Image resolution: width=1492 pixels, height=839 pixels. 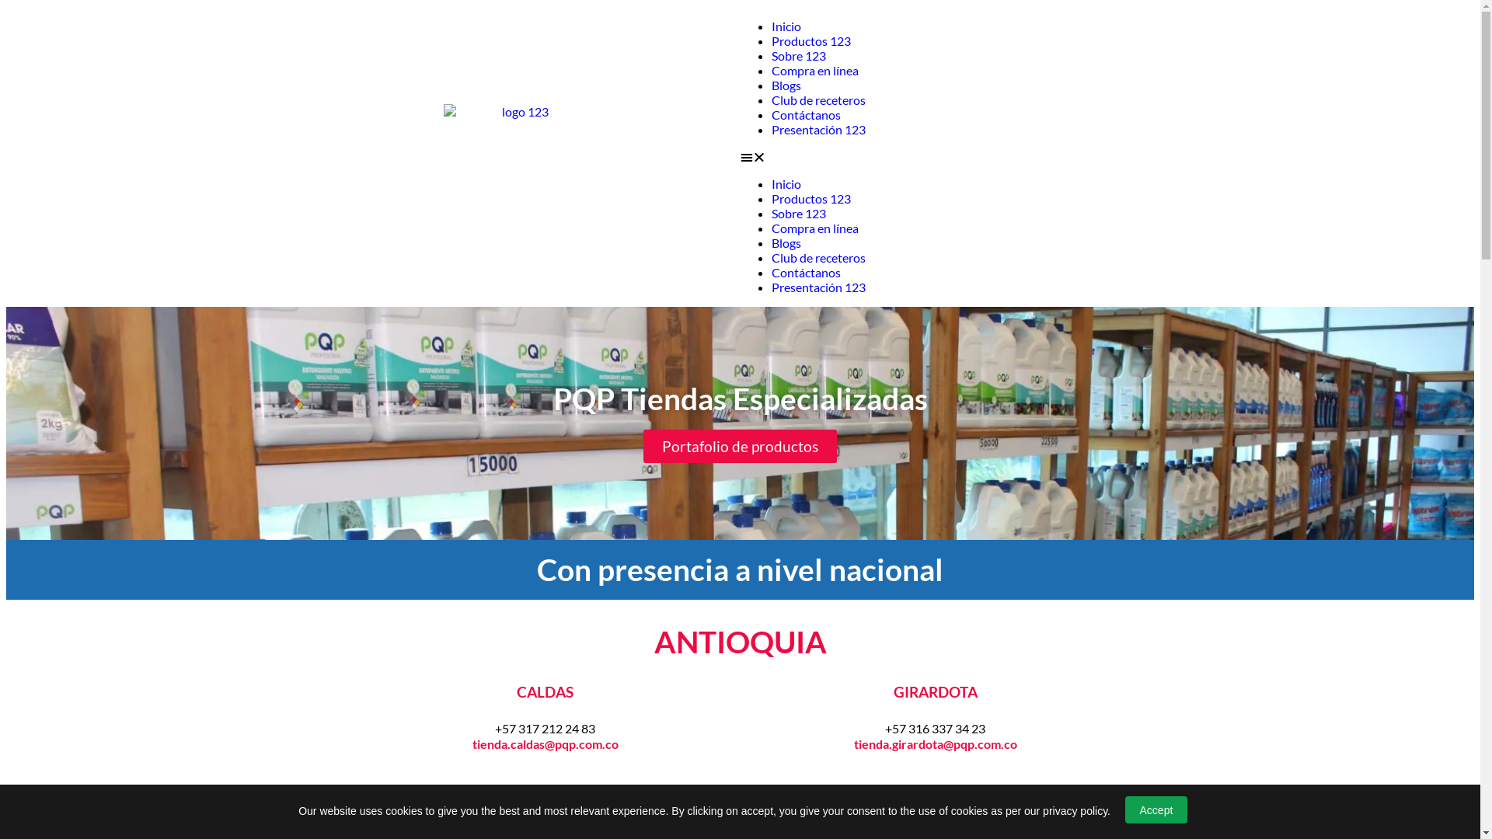 What do you see at coordinates (786, 85) in the screenshot?
I see `Blogs` at bounding box center [786, 85].